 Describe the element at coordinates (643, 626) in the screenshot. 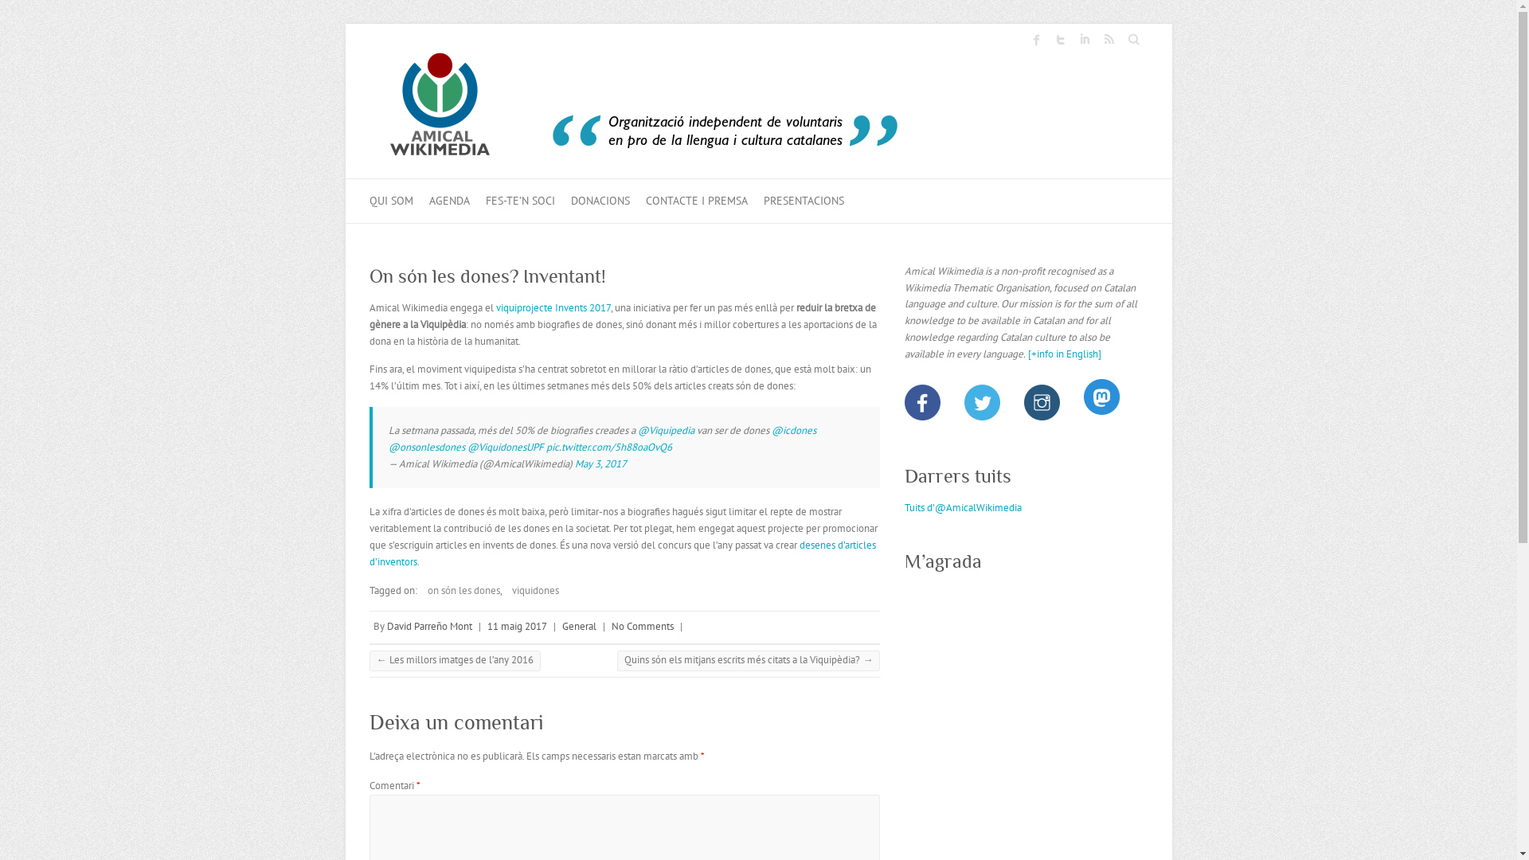

I see `No Comments` at that location.